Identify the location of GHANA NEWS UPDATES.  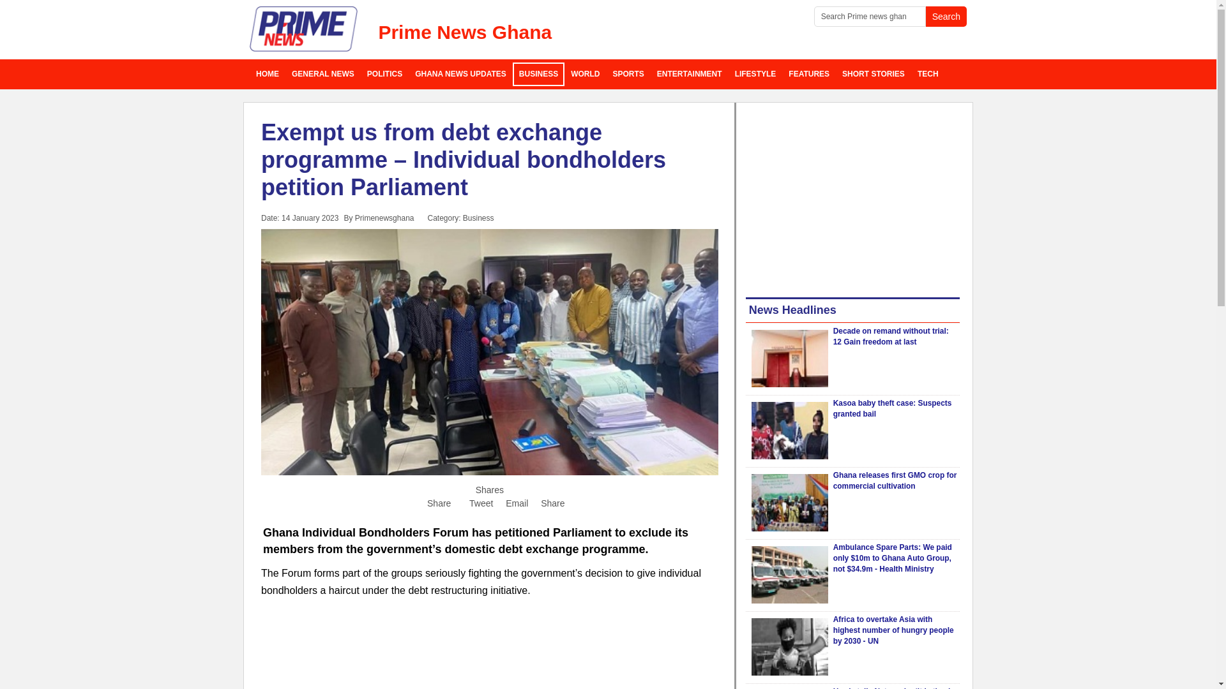
(460, 74).